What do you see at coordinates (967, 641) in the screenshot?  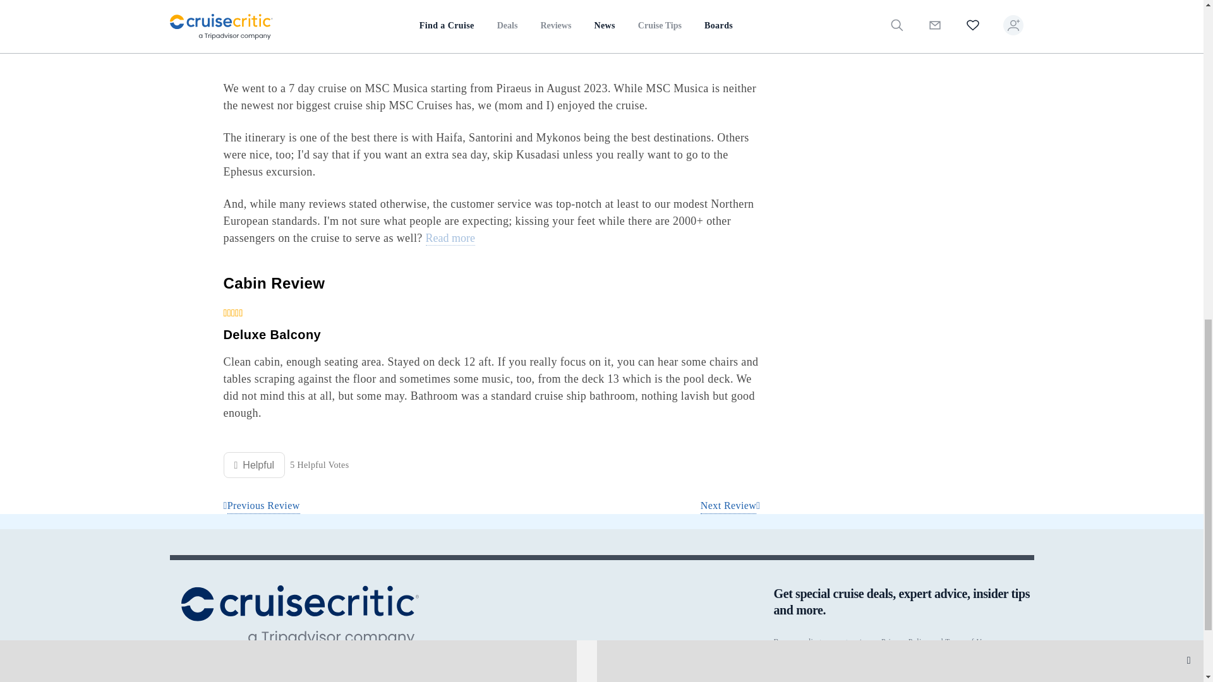 I see `Terms of Use` at bounding box center [967, 641].